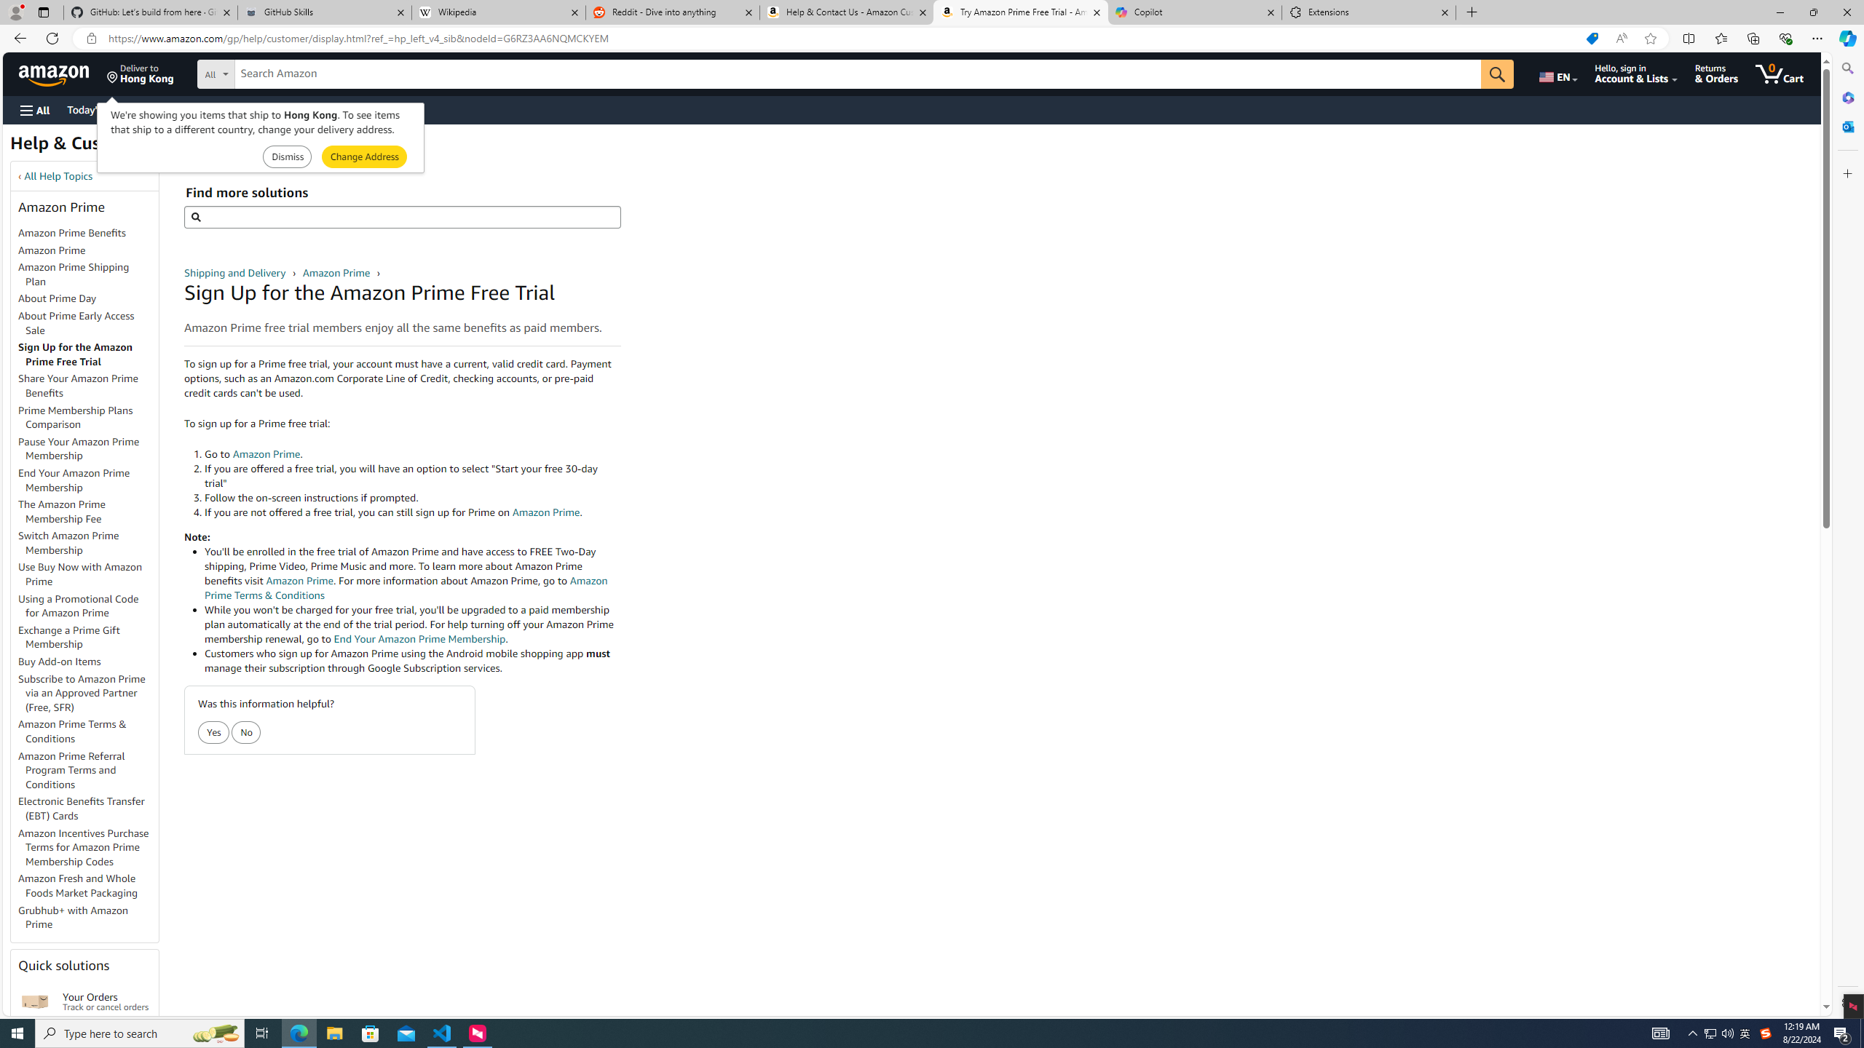 The height and width of the screenshot is (1048, 1864). Describe the element at coordinates (71, 770) in the screenshot. I see `Amazon Prime Referral Program Terms and Conditions` at that location.